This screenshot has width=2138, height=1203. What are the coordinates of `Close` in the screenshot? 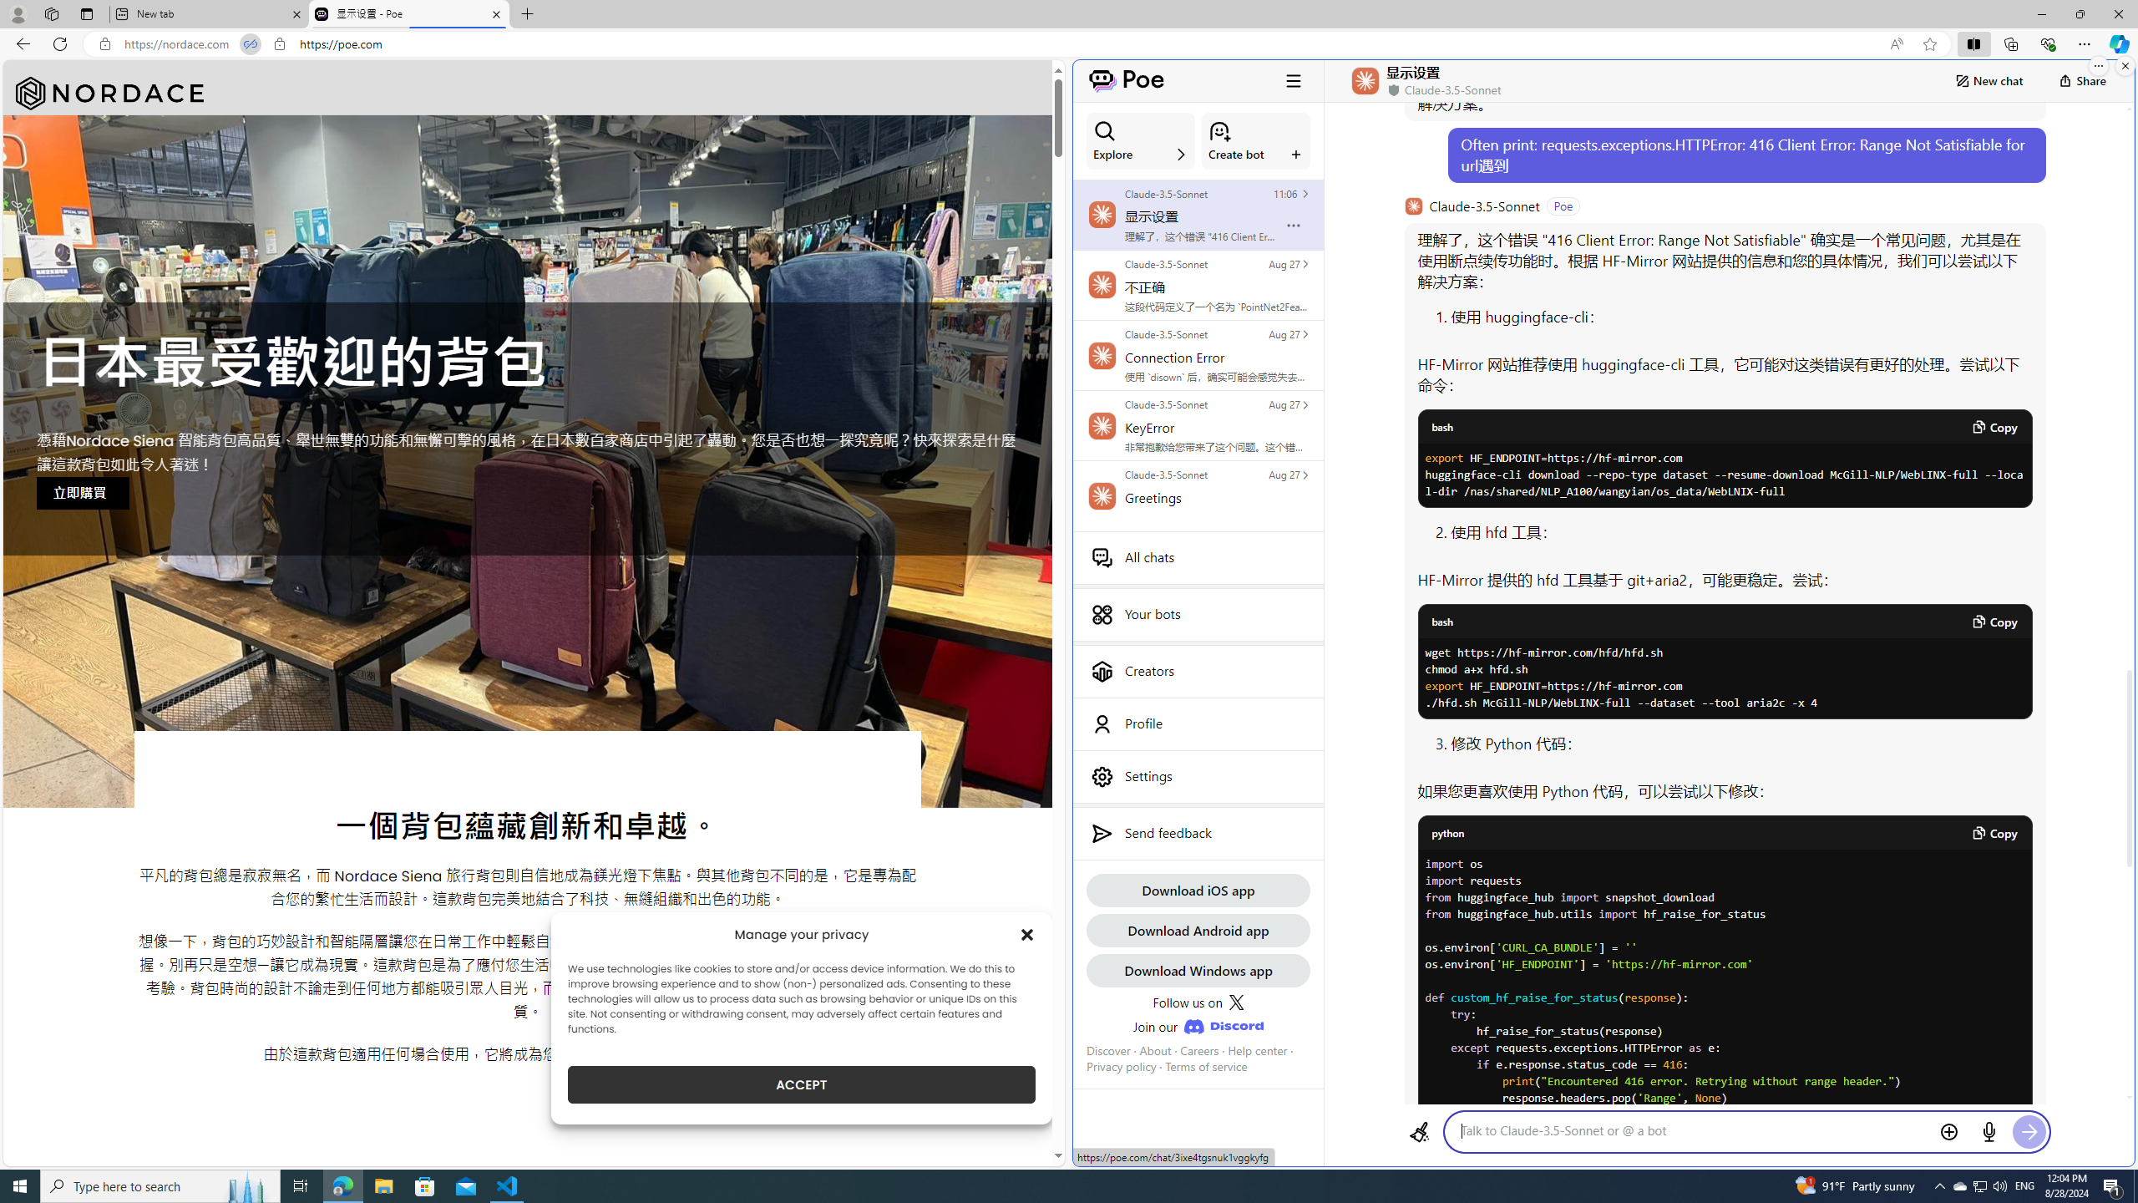 It's located at (2118, 14).